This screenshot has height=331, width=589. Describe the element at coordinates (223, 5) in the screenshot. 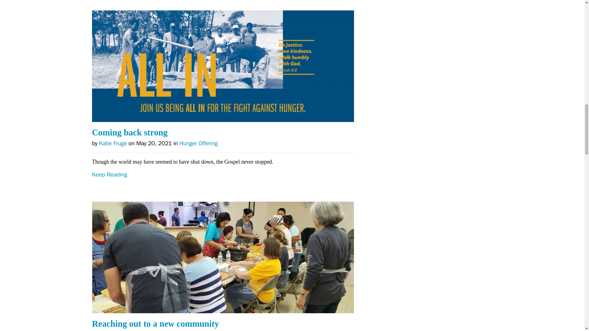

I see `Keep Reading` at that location.